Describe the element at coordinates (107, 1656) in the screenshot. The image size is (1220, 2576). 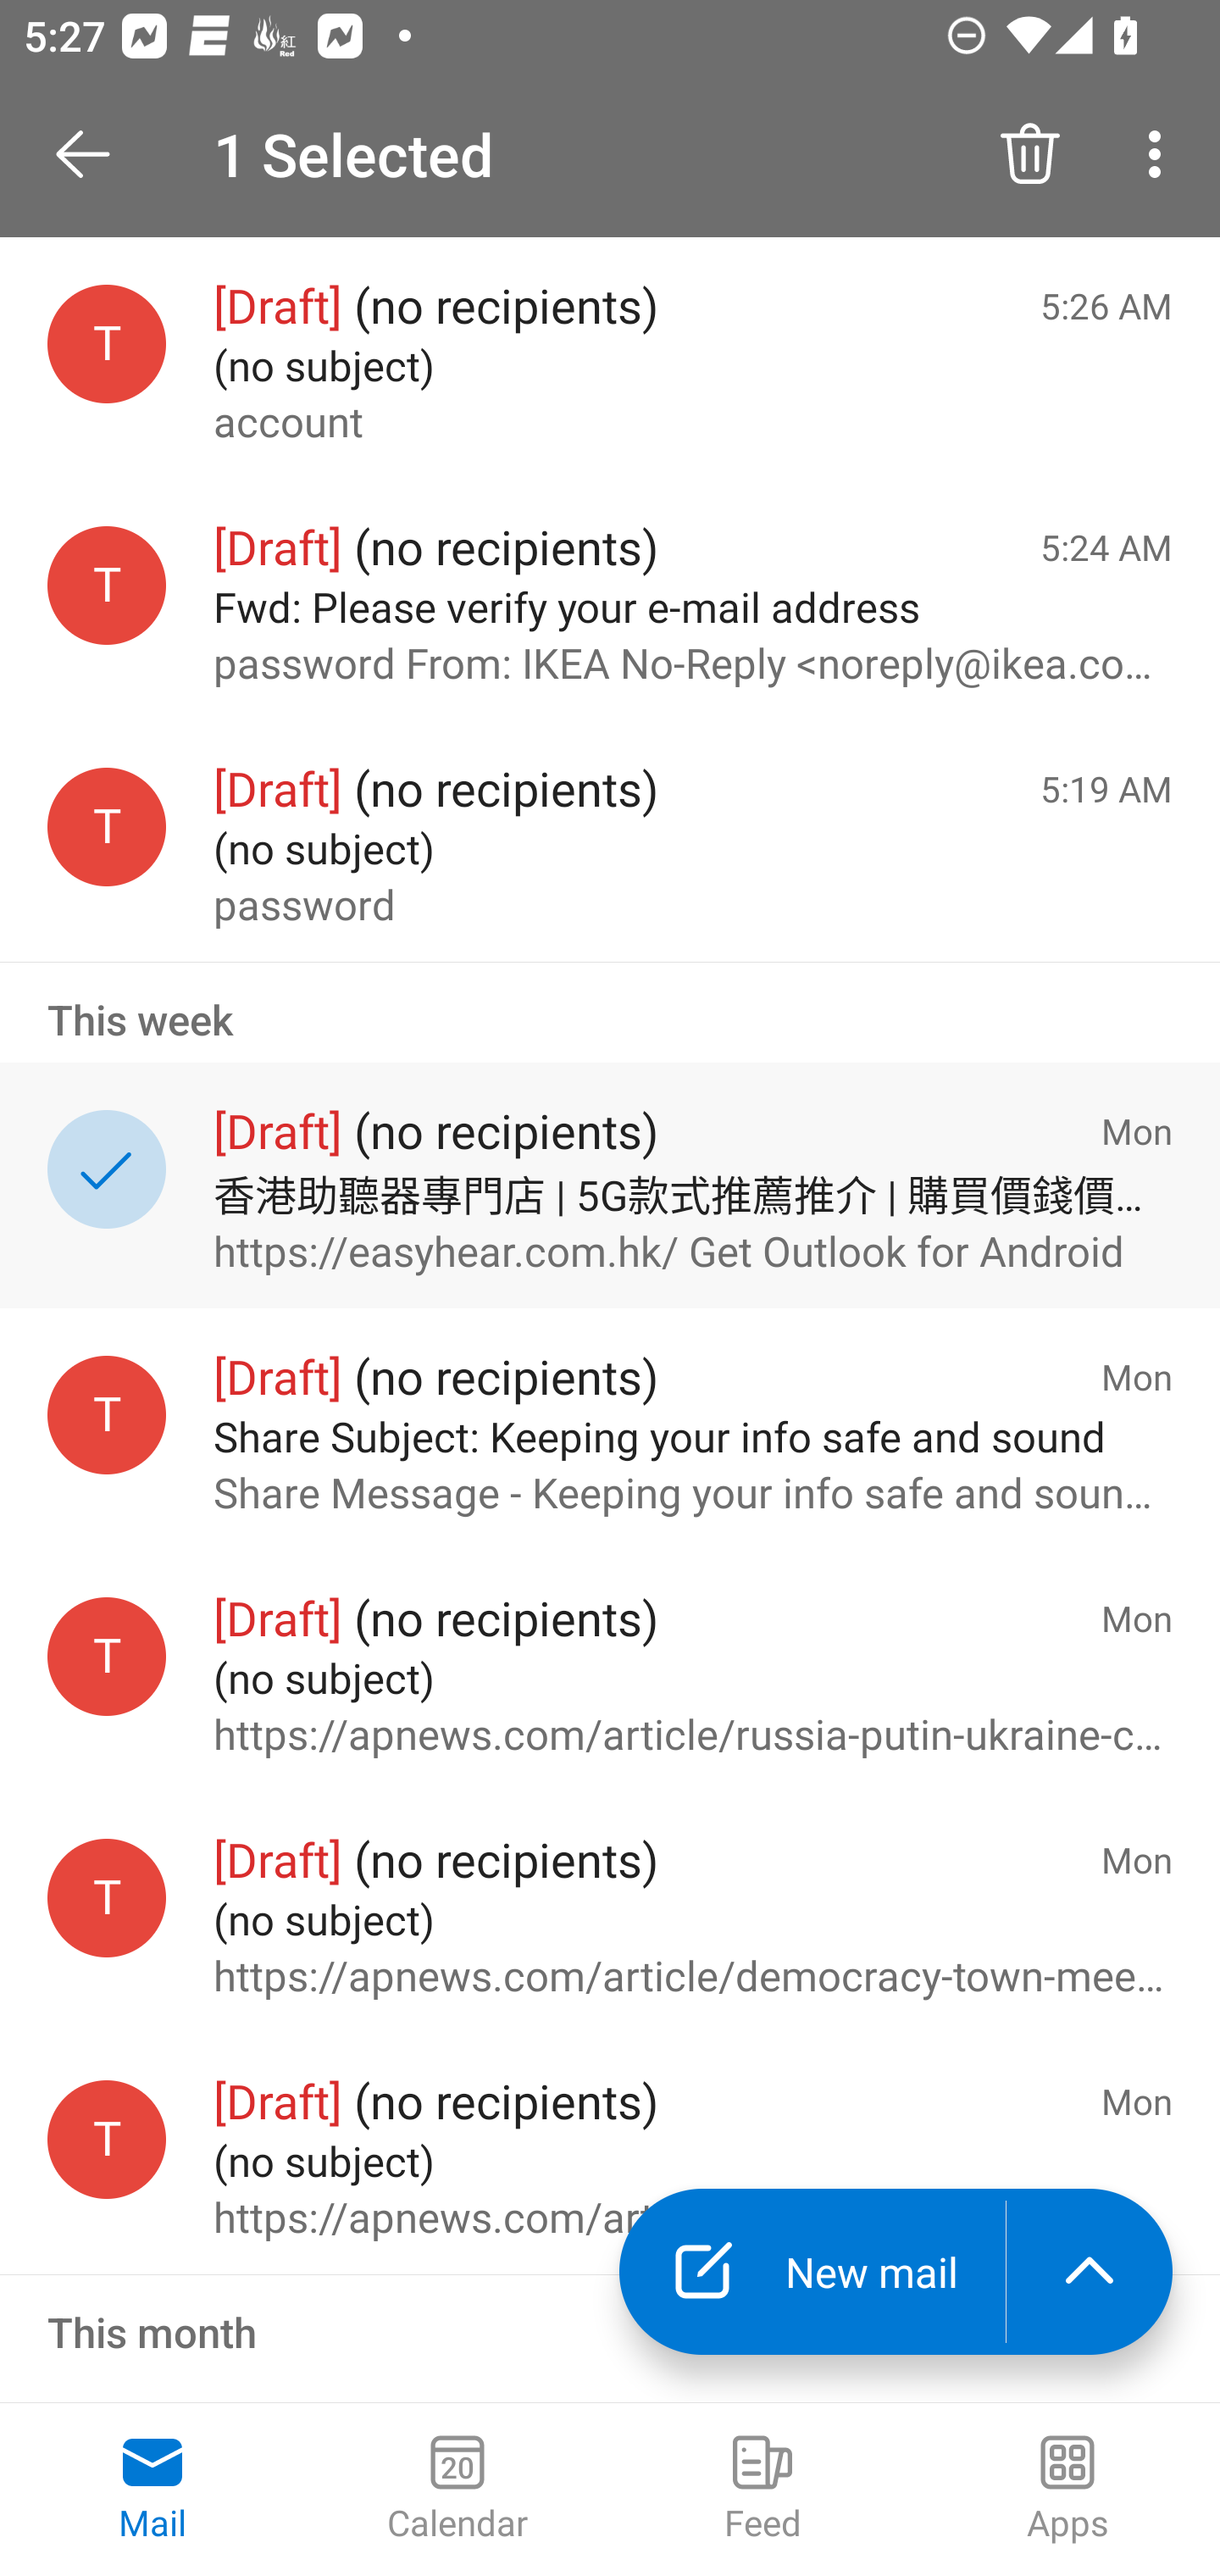
I see `testappium002@outlook.com` at that location.